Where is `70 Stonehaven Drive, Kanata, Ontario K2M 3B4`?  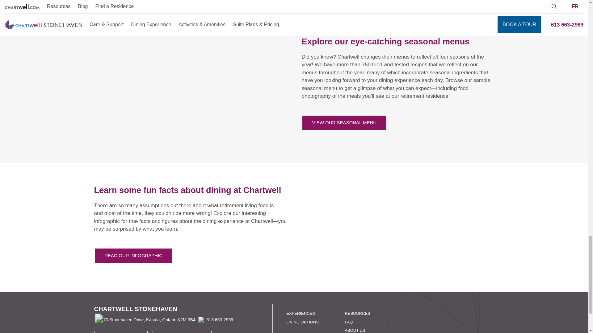 70 Stonehaven Drive, Kanata, Ontario K2M 3B4 is located at coordinates (144, 320).